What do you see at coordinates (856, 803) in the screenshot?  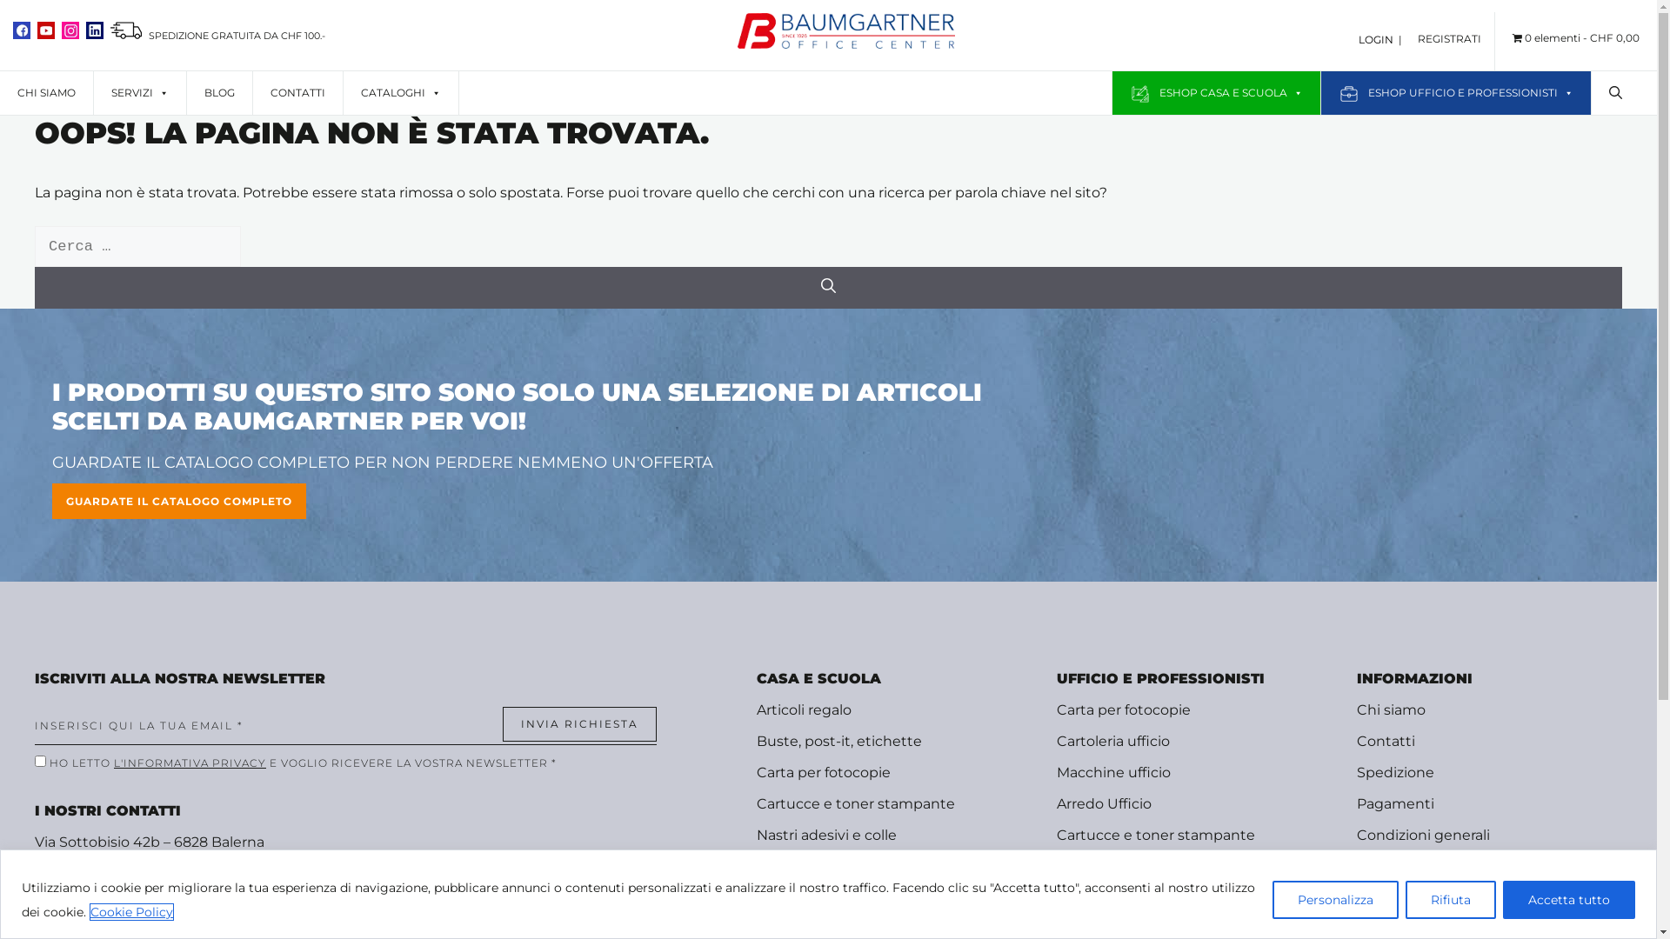 I see `Cartucce e toner stampante` at bounding box center [856, 803].